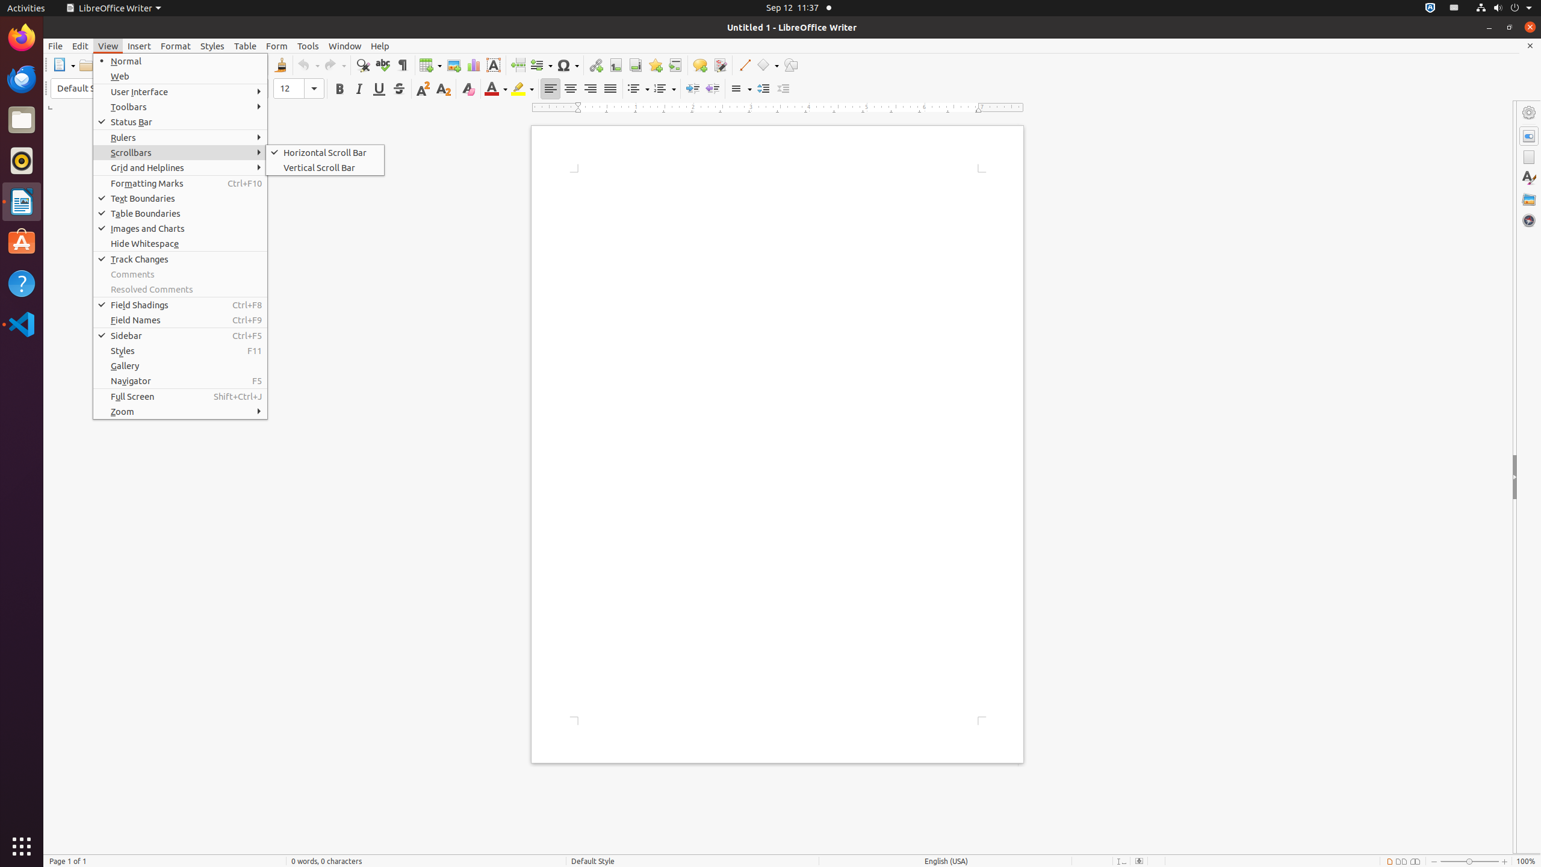 The width and height of the screenshot is (1541, 867). I want to click on Styles, so click(212, 46).